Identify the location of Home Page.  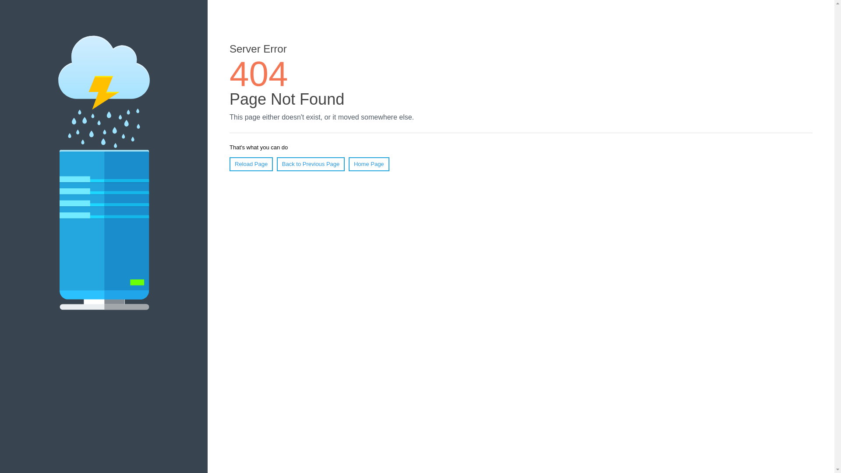
(369, 164).